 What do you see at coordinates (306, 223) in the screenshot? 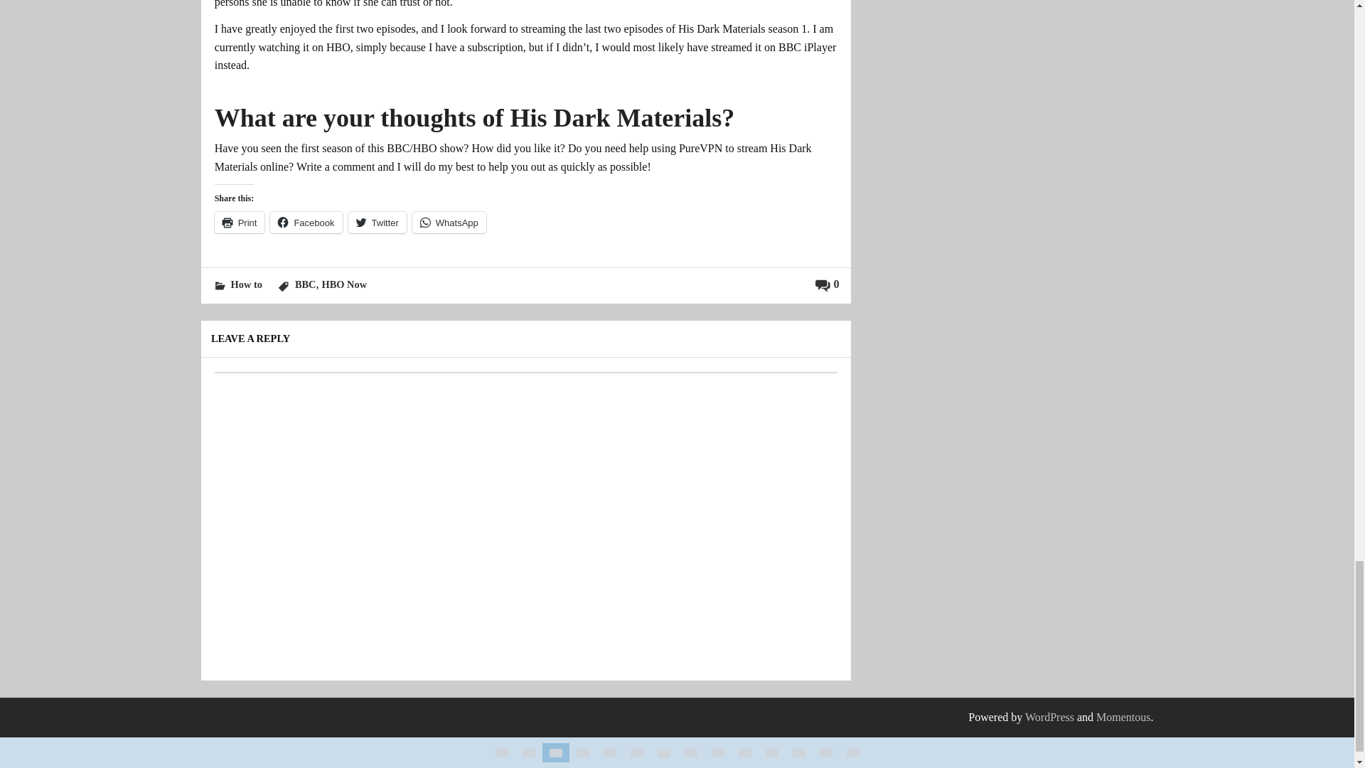
I see `Click to share on Facebook` at bounding box center [306, 223].